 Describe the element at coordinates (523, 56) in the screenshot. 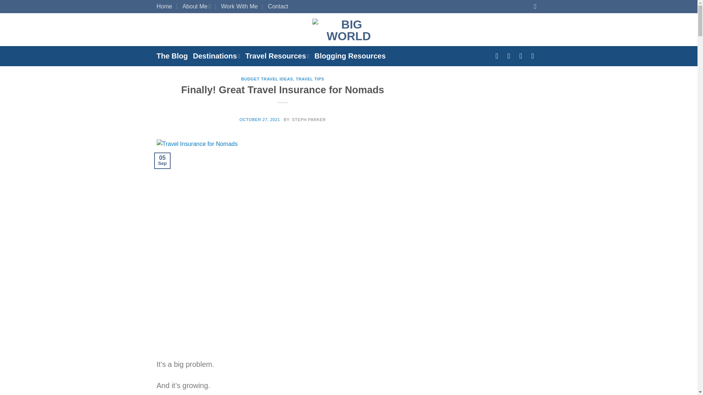

I see `Follow on TikTok` at that location.